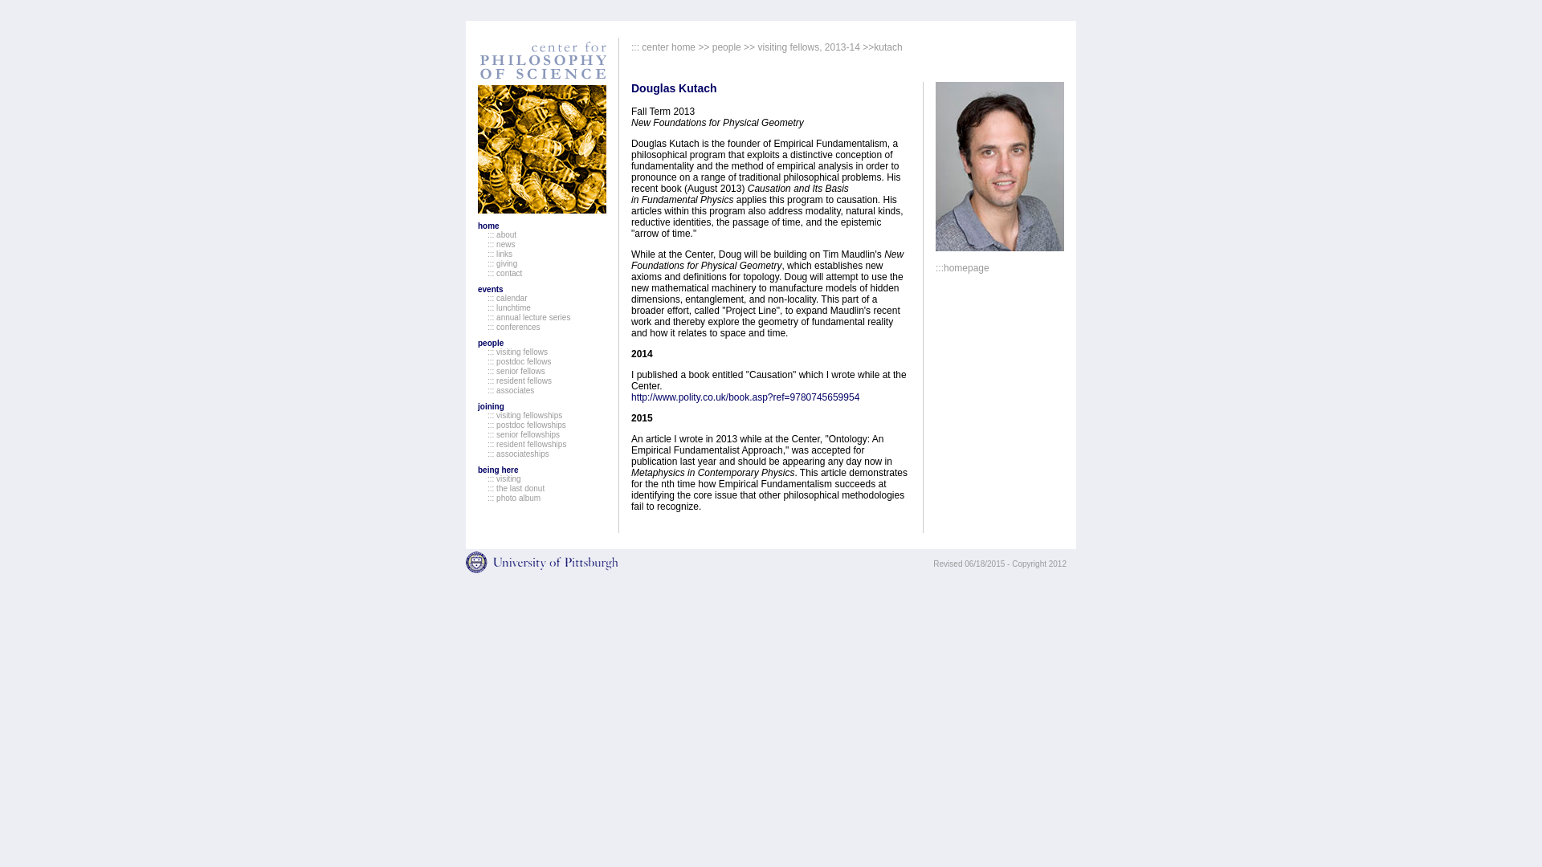  Describe the element at coordinates (516, 488) in the screenshot. I see `::: the last donut` at that location.